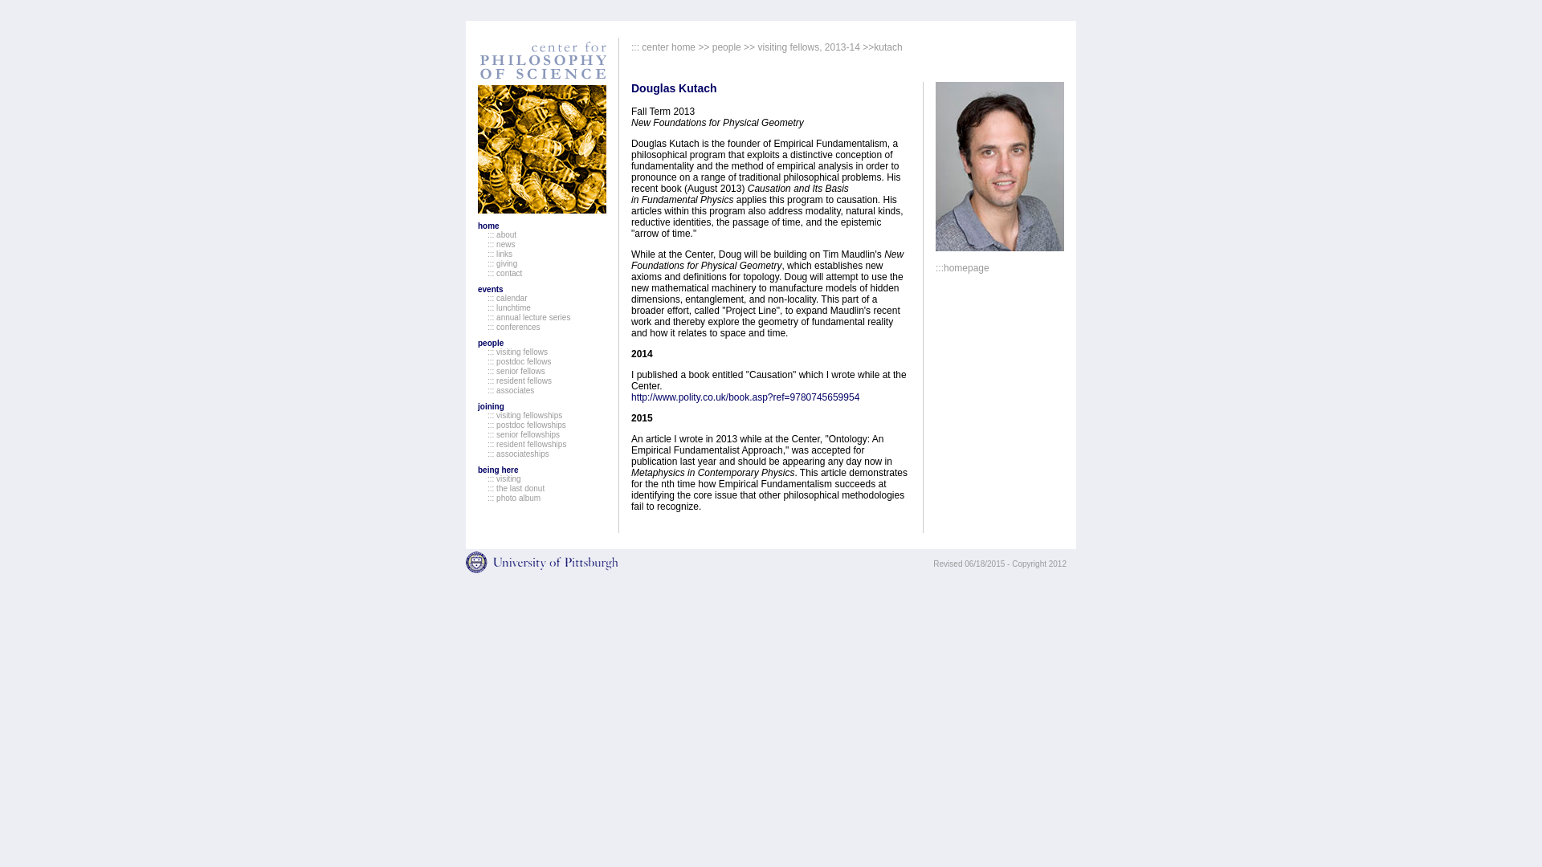  Describe the element at coordinates (516, 488) in the screenshot. I see `::: the last donut` at that location.